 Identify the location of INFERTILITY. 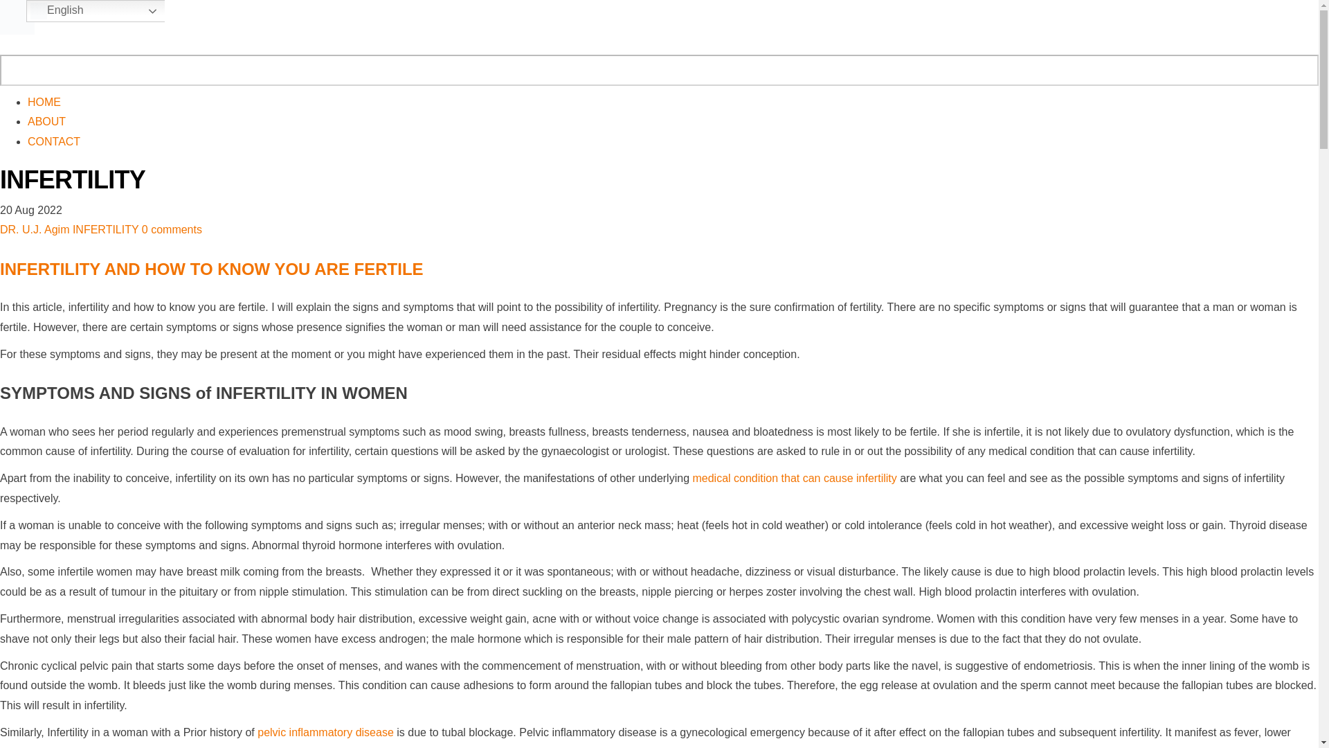
(105, 229).